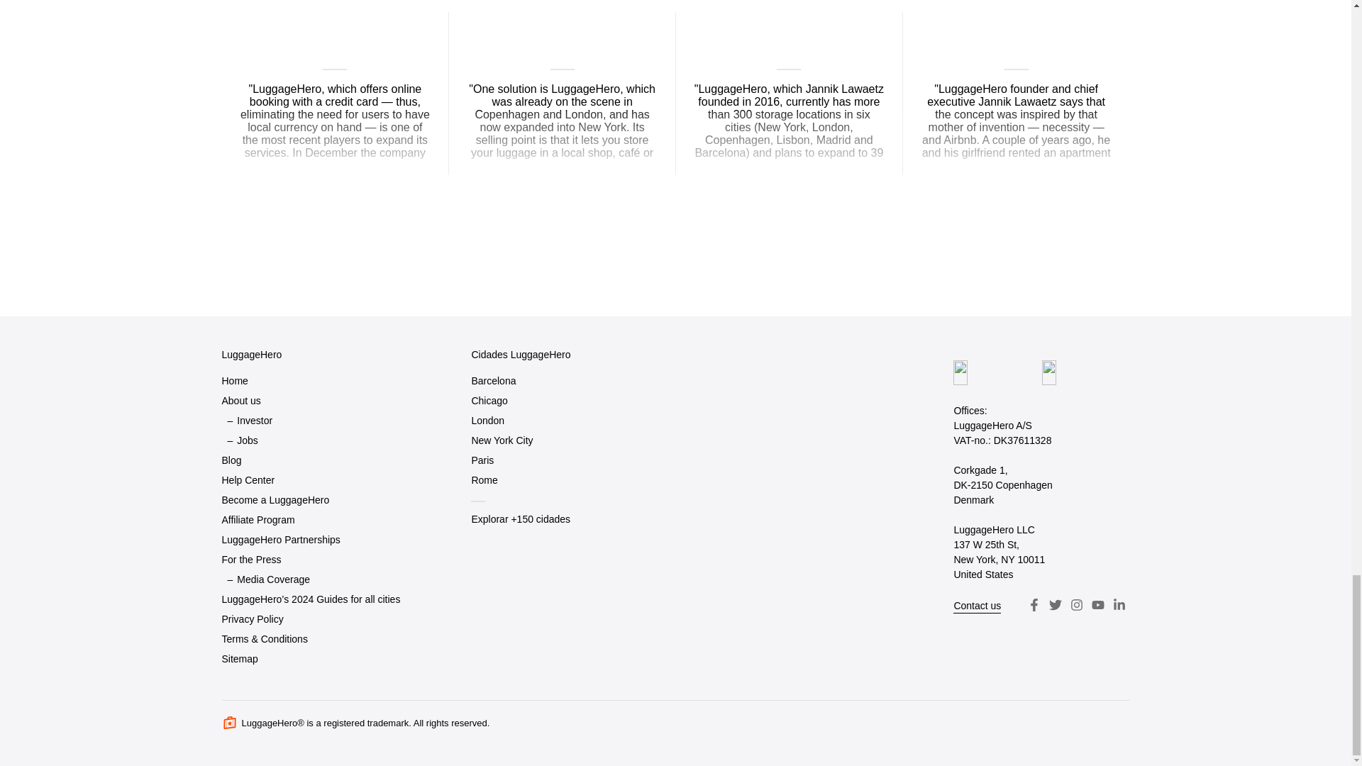  Describe the element at coordinates (234, 380) in the screenshot. I see `Home` at that location.